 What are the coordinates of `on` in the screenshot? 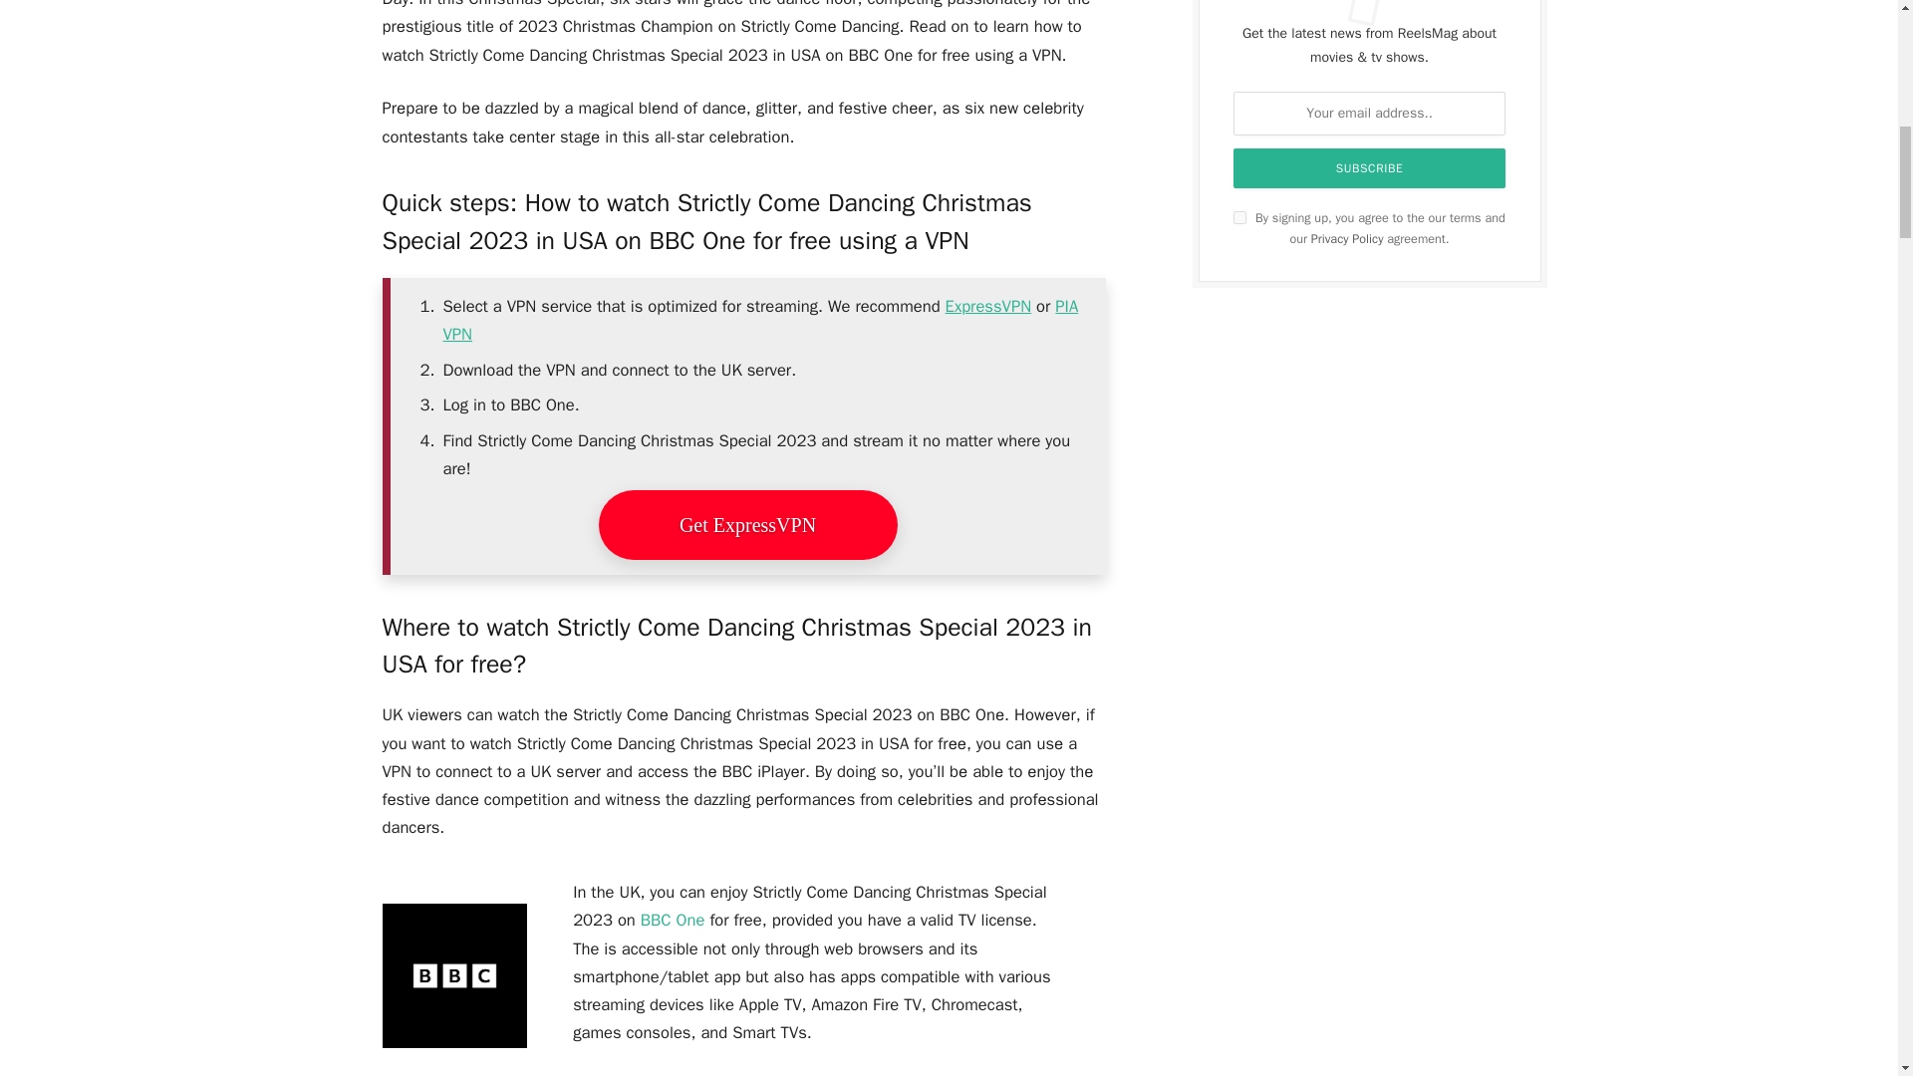 It's located at (1239, 217).